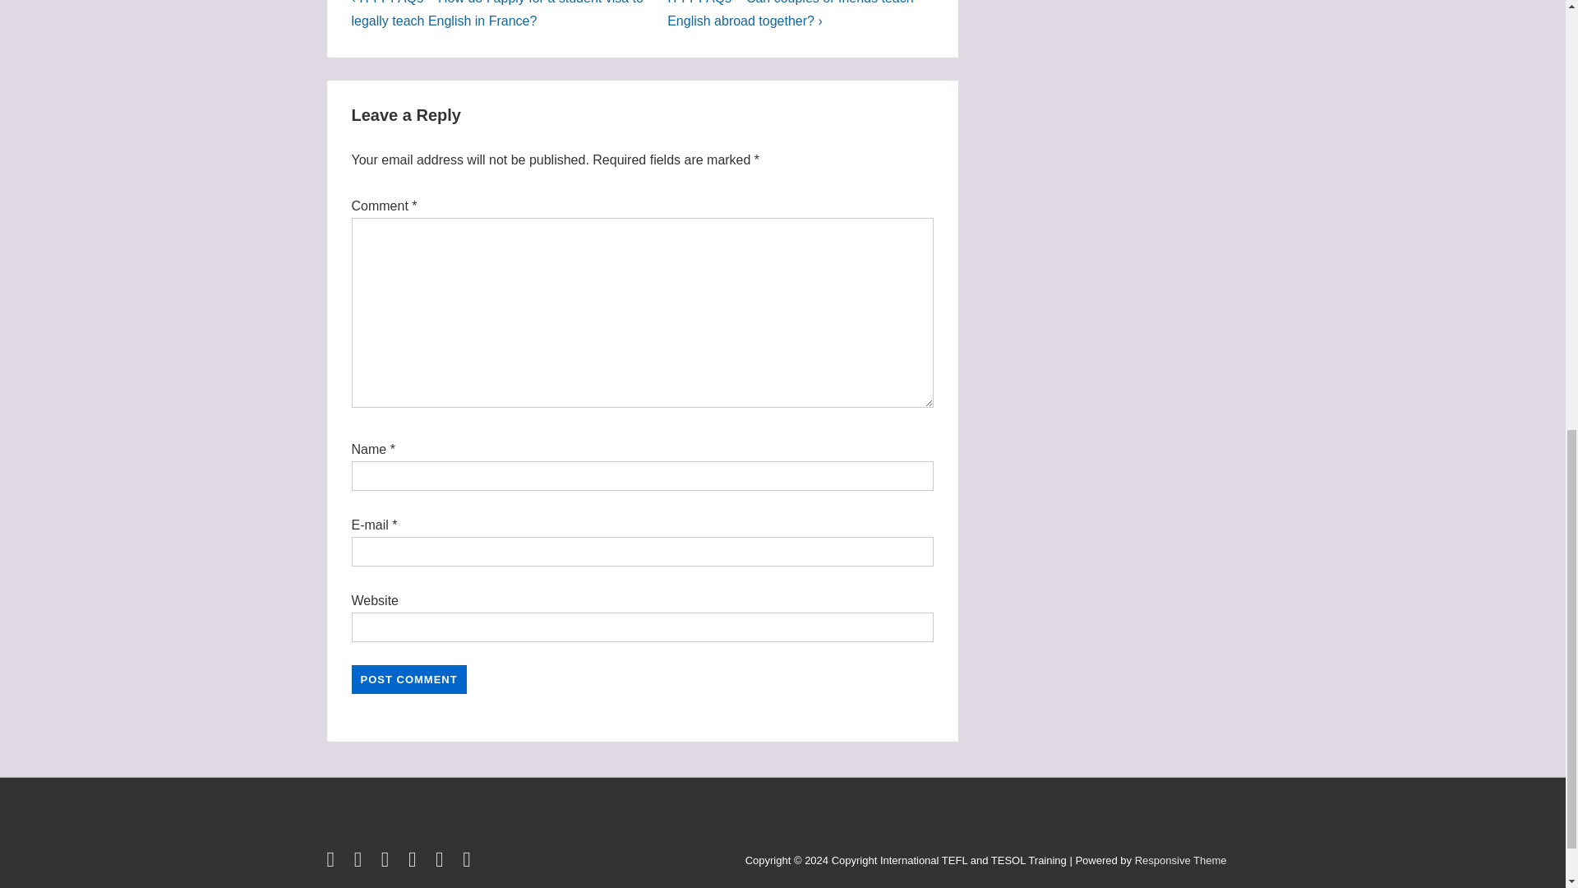 The height and width of the screenshot is (888, 1578). I want to click on Responsive Theme, so click(1180, 860).